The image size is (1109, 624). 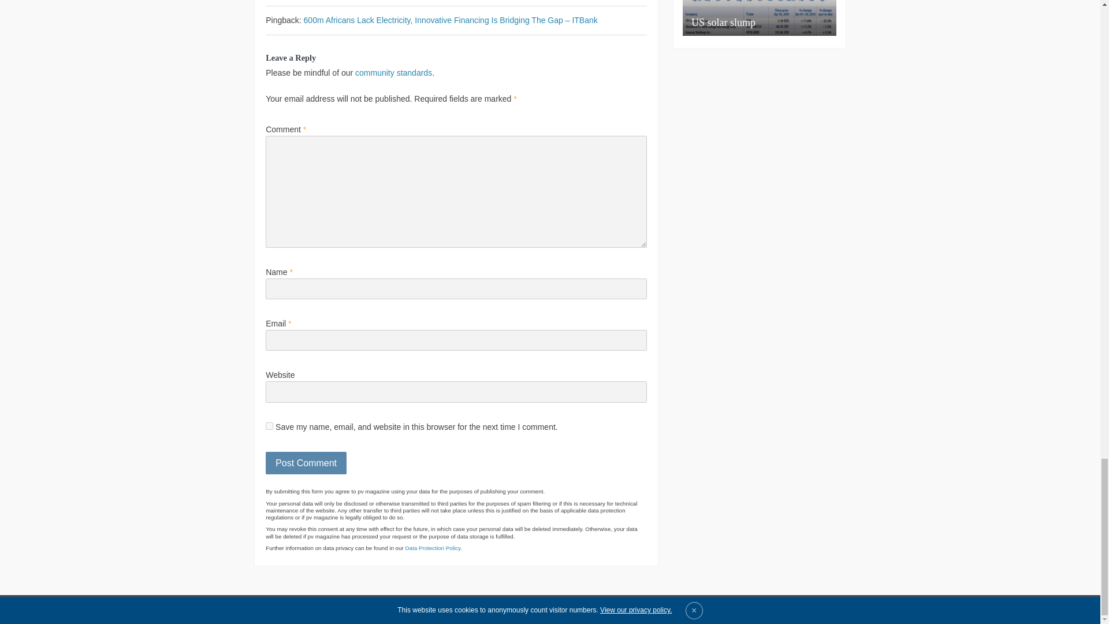 I want to click on Post Comment, so click(x=306, y=463).